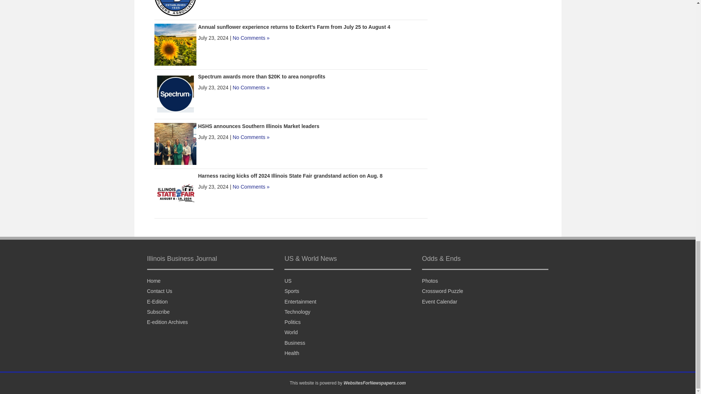  What do you see at coordinates (175, 143) in the screenshot?
I see `HSHS announces Southern Illinois Market leaders` at bounding box center [175, 143].